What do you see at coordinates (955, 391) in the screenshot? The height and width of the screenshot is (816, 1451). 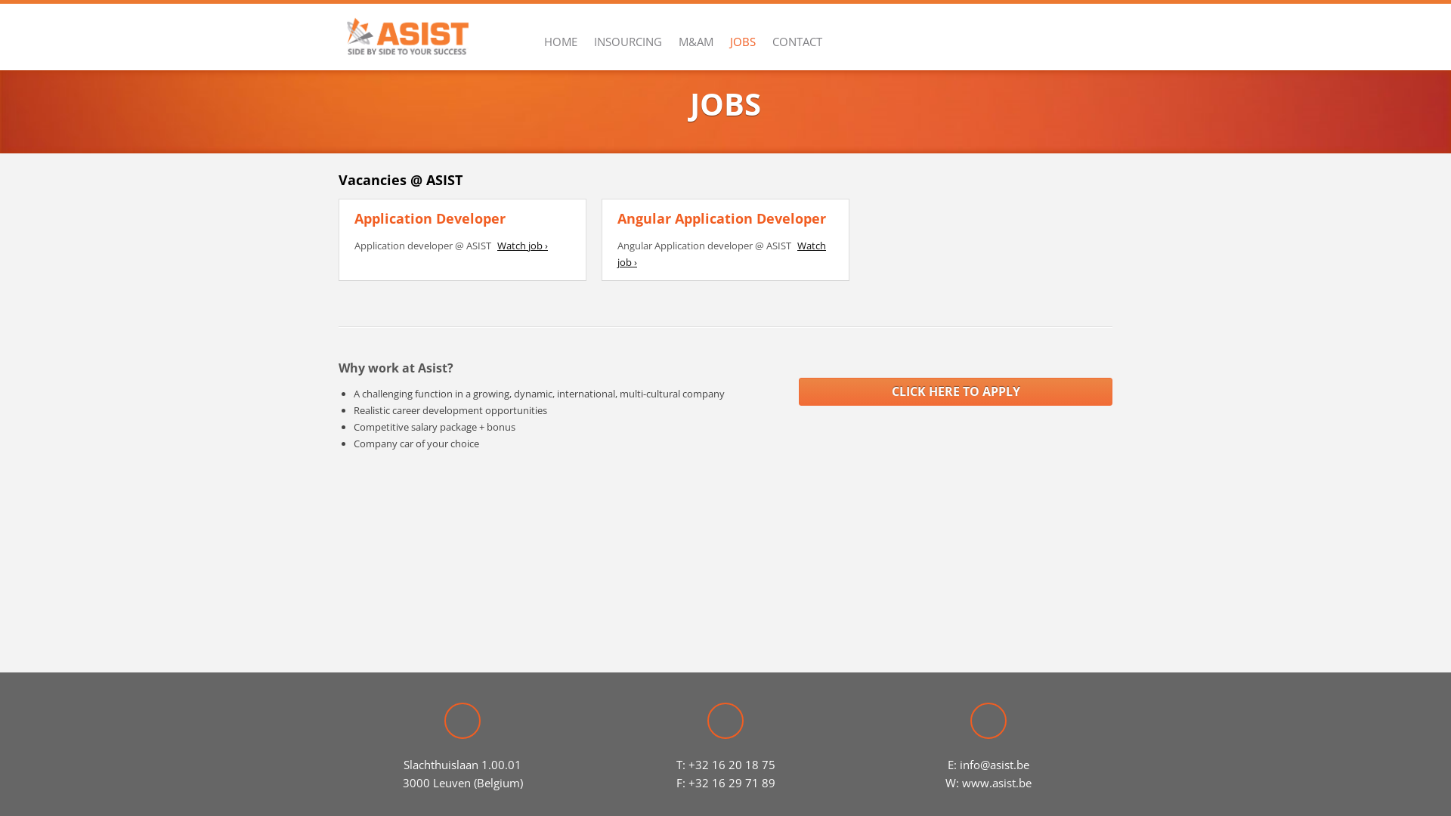 I see `CLICK HERE TO APPLY` at bounding box center [955, 391].